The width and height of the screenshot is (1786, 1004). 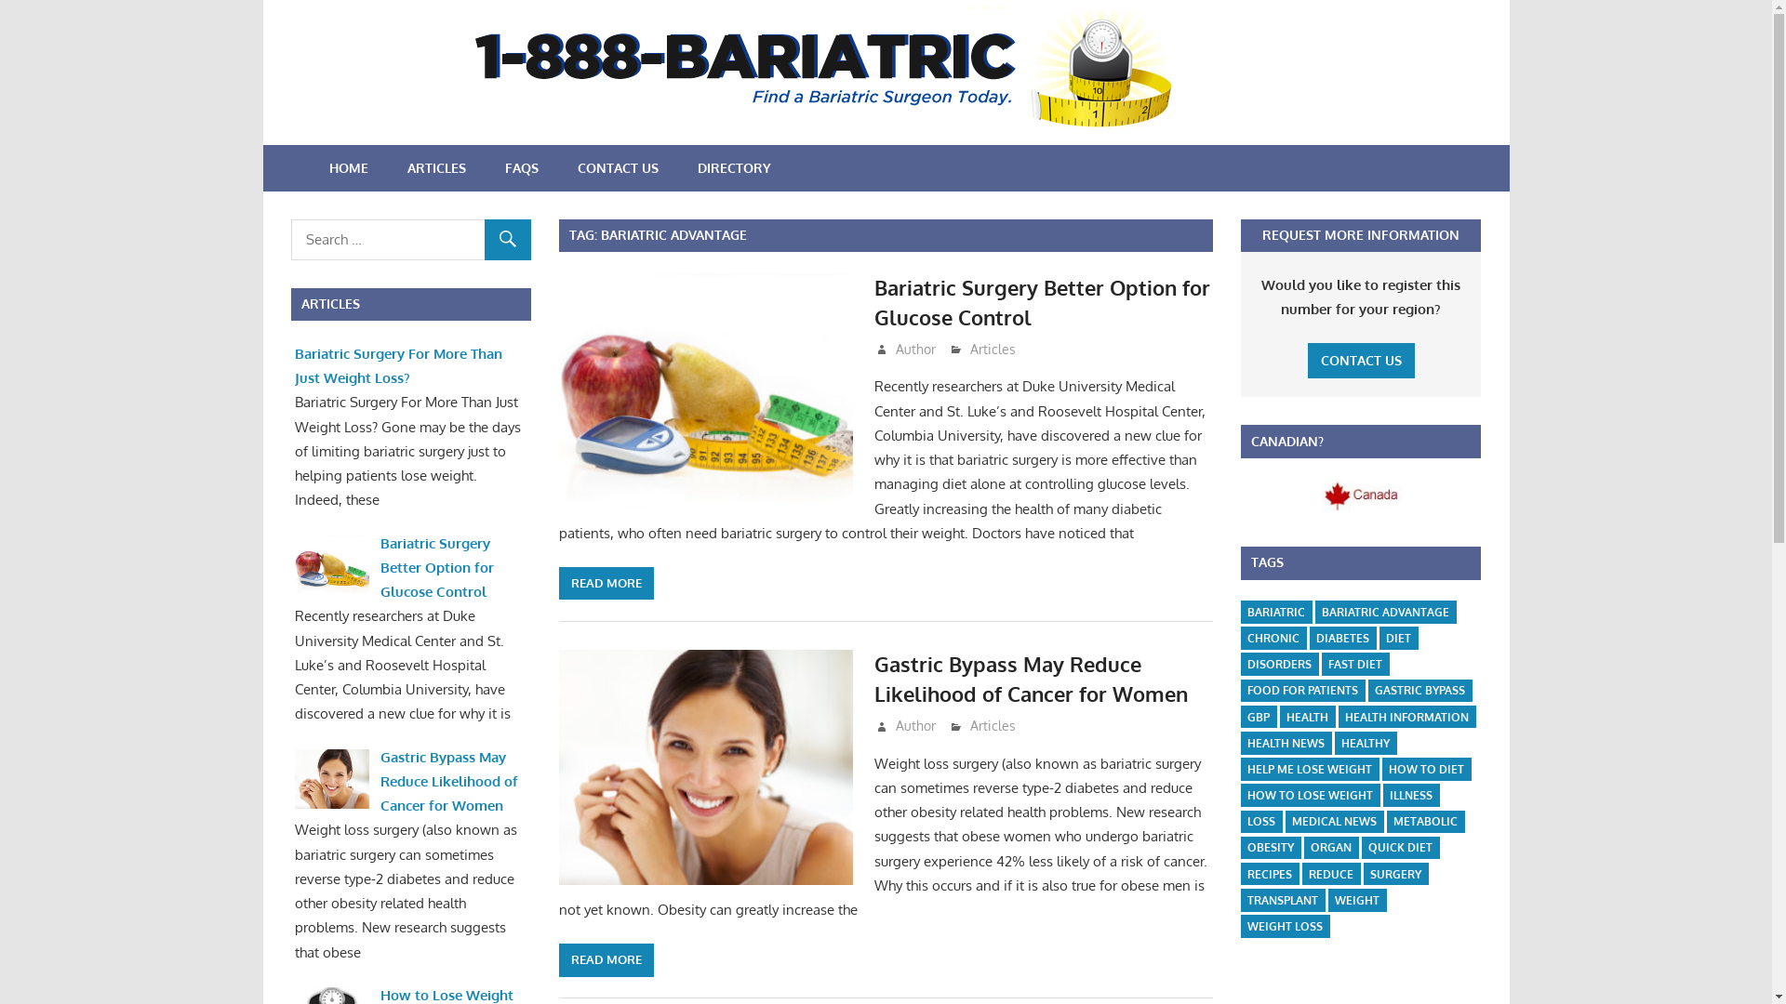 I want to click on Bariatric Surgery For More Than Just Weight Loss?, so click(x=398, y=366).